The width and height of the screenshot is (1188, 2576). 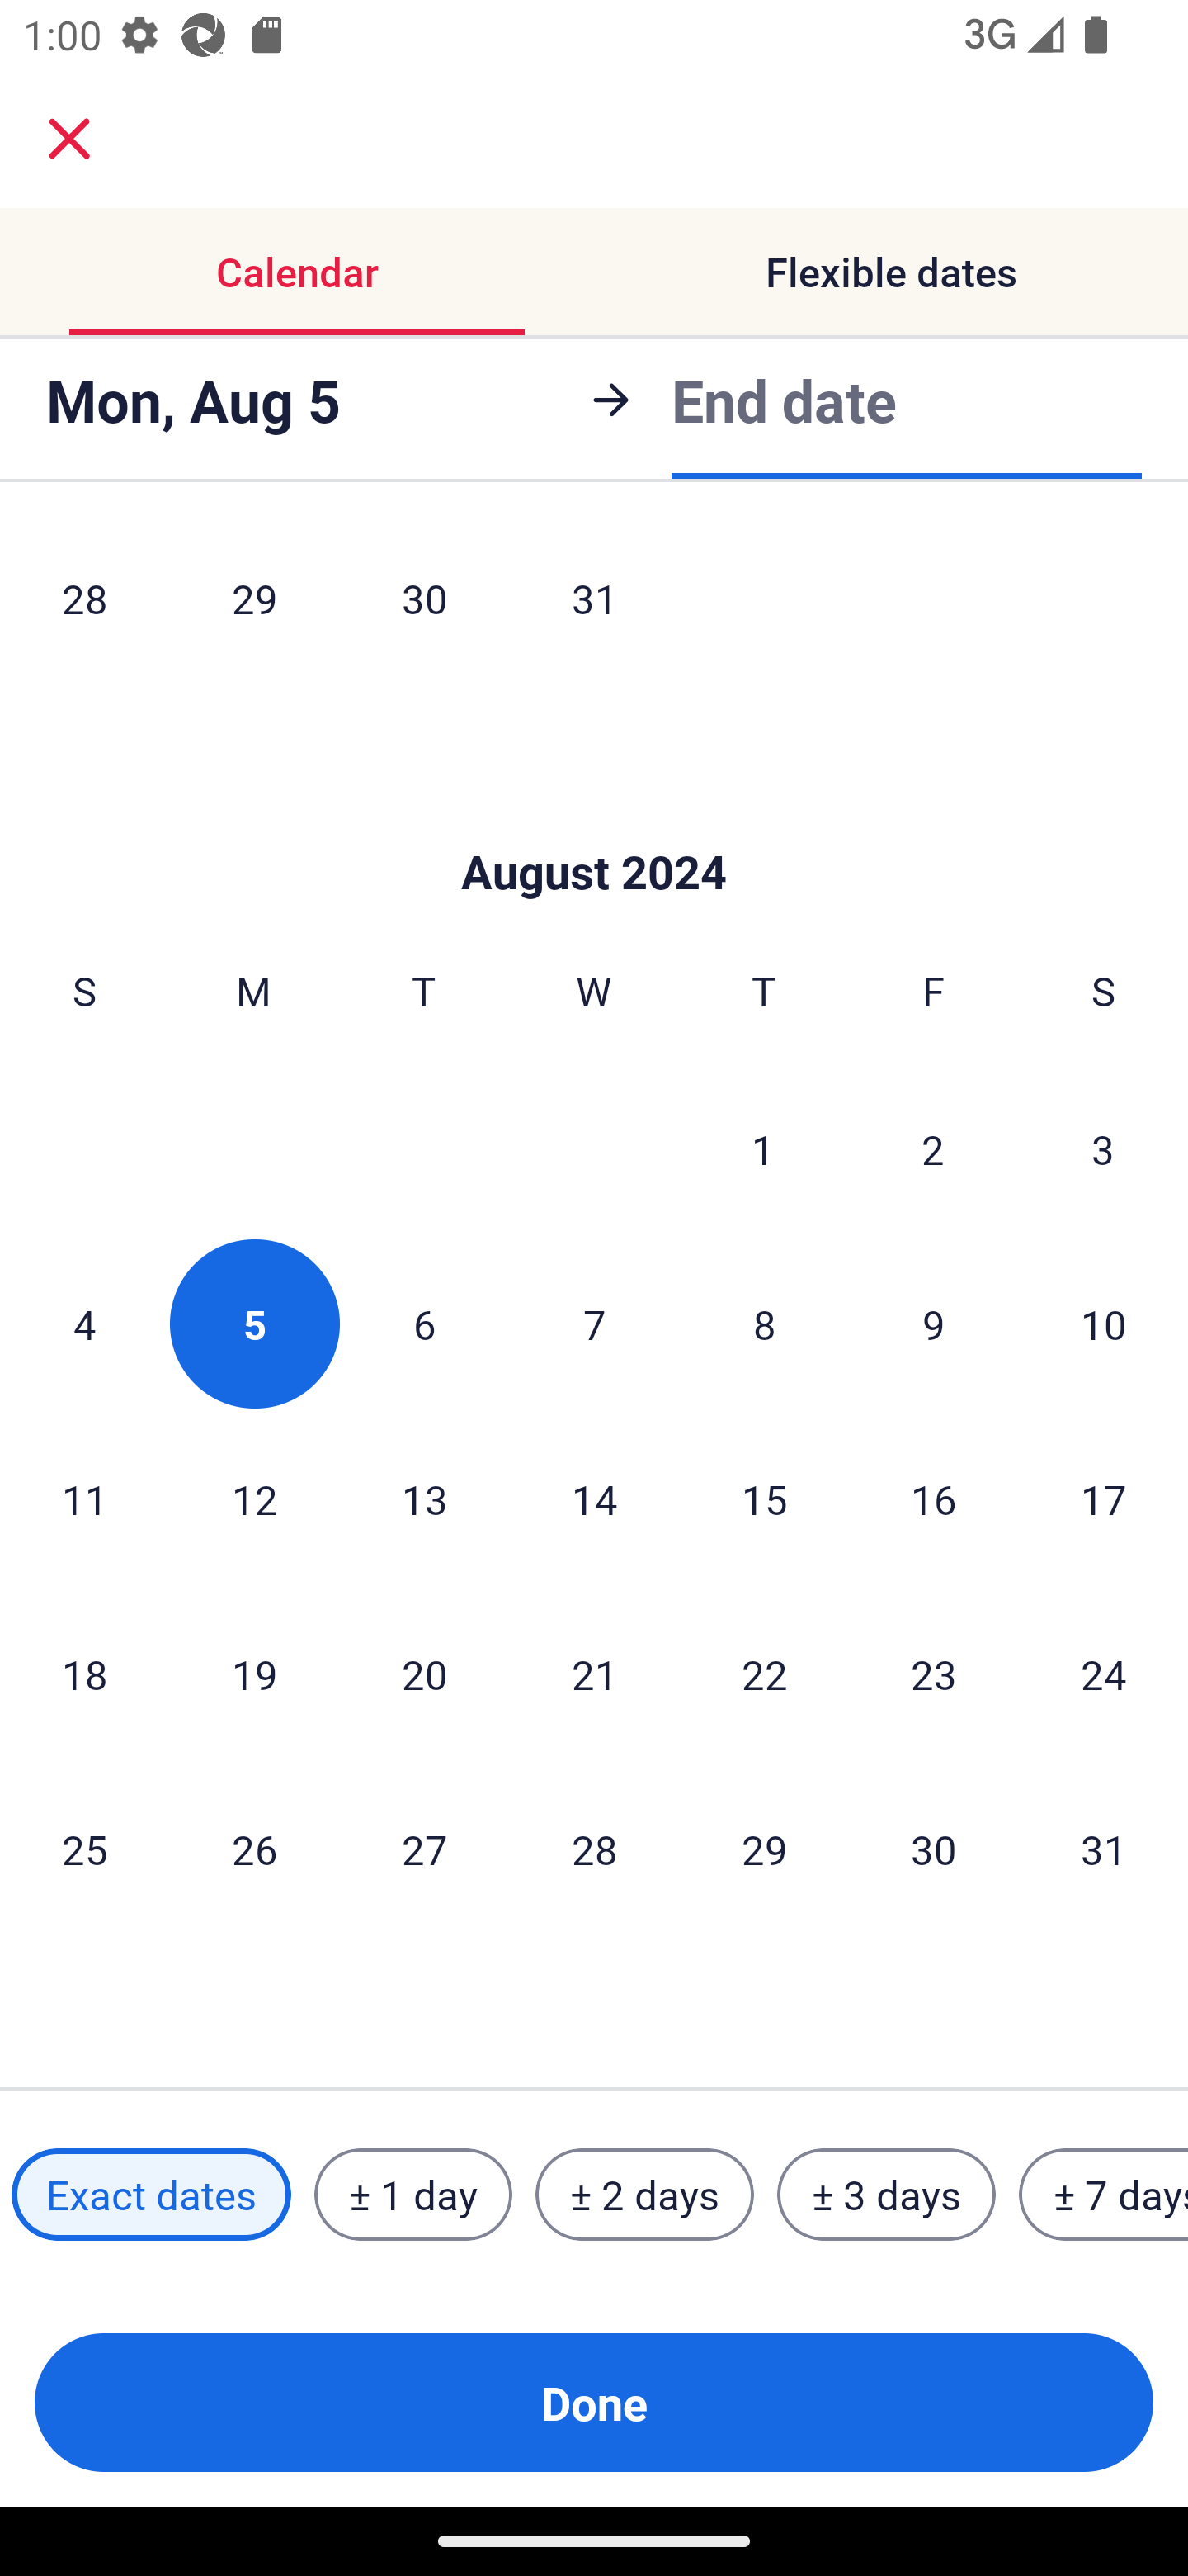 I want to click on 16 Friday, August 16, 2024, so click(x=934, y=1499).